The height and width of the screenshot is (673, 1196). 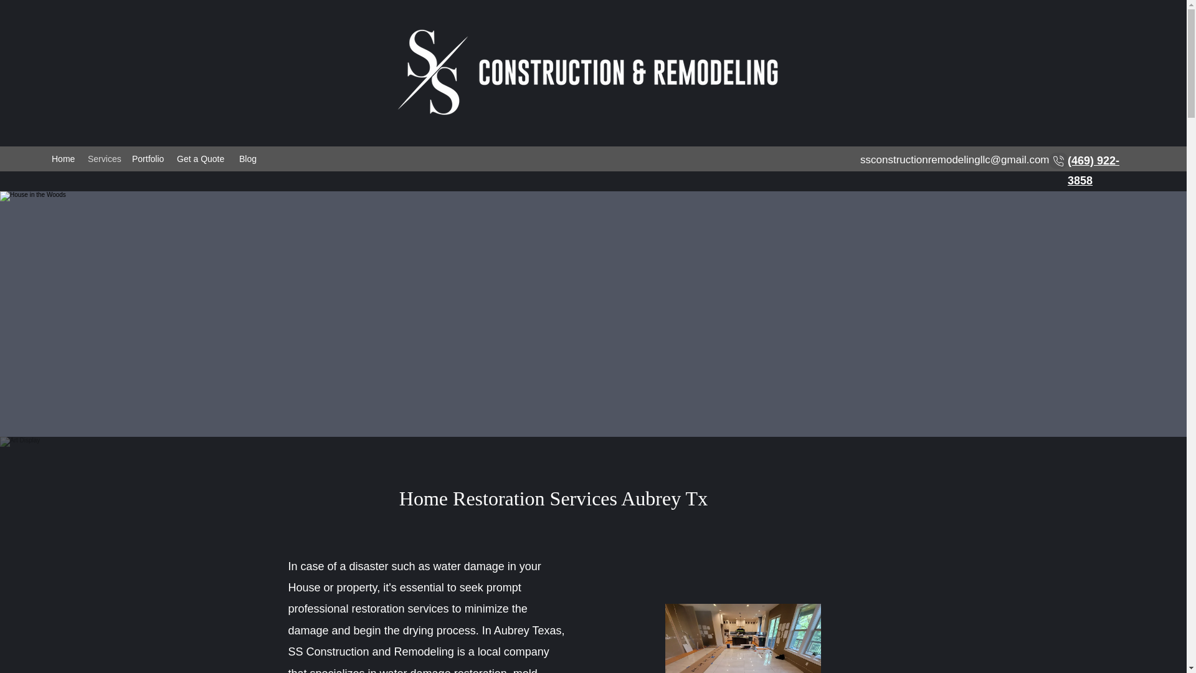 I want to click on Home, so click(x=63, y=158).